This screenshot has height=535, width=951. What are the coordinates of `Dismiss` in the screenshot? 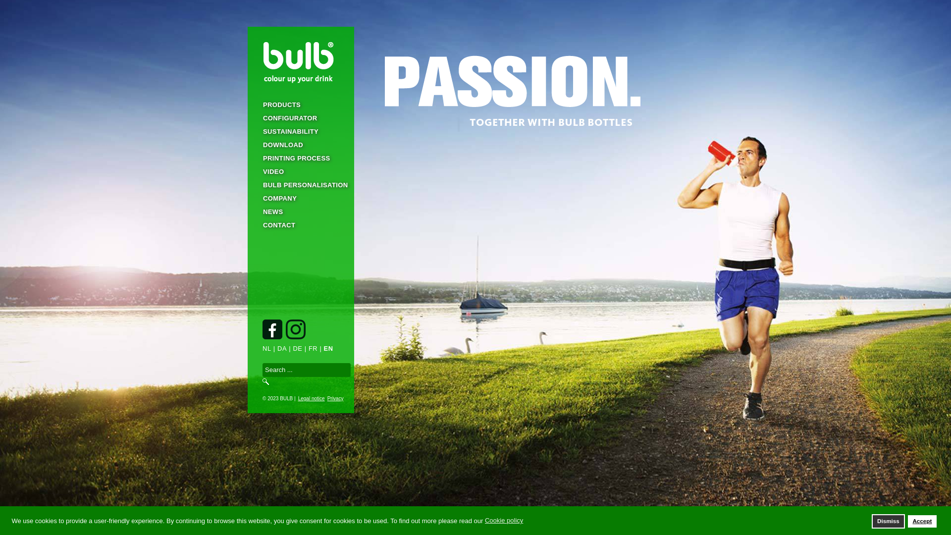 It's located at (889, 521).